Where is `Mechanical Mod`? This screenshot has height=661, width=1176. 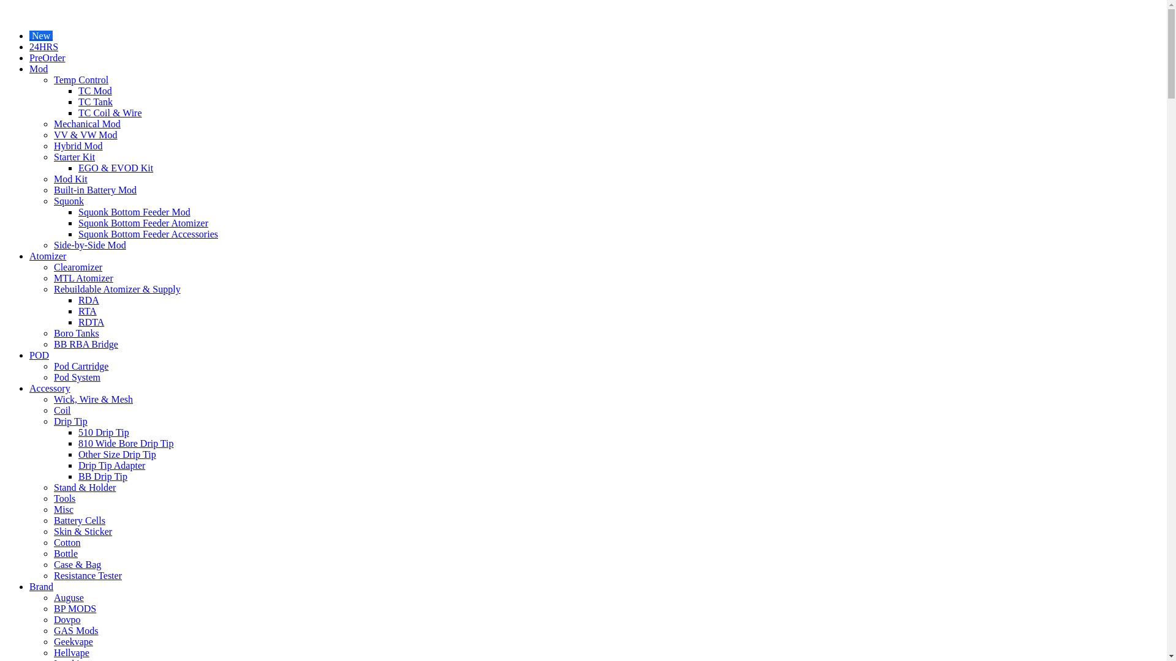 Mechanical Mod is located at coordinates (87, 124).